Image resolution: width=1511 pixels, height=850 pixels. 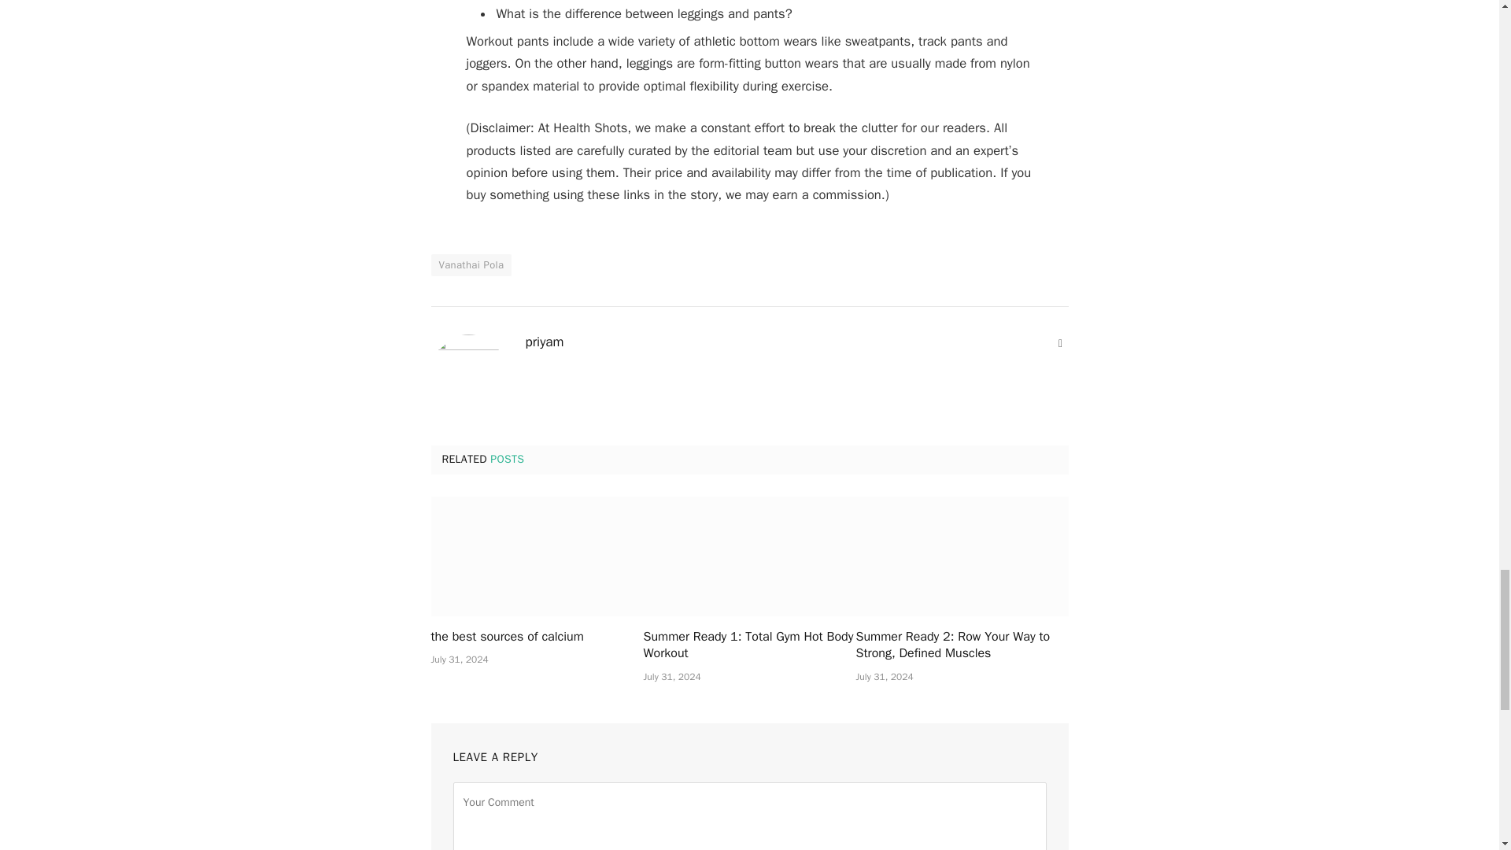 I want to click on Summer Ready 1: Total Gym Hot Body Workout, so click(x=749, y=646).